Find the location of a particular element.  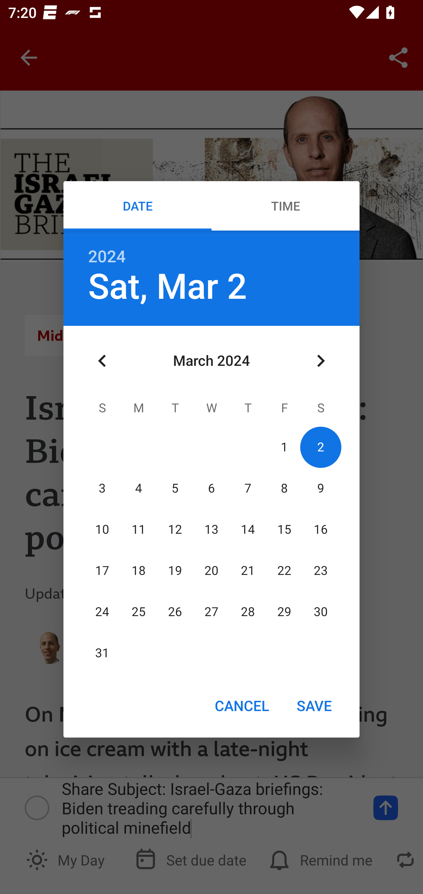

24 24 March 2024 is located at coordinates (102, 612).